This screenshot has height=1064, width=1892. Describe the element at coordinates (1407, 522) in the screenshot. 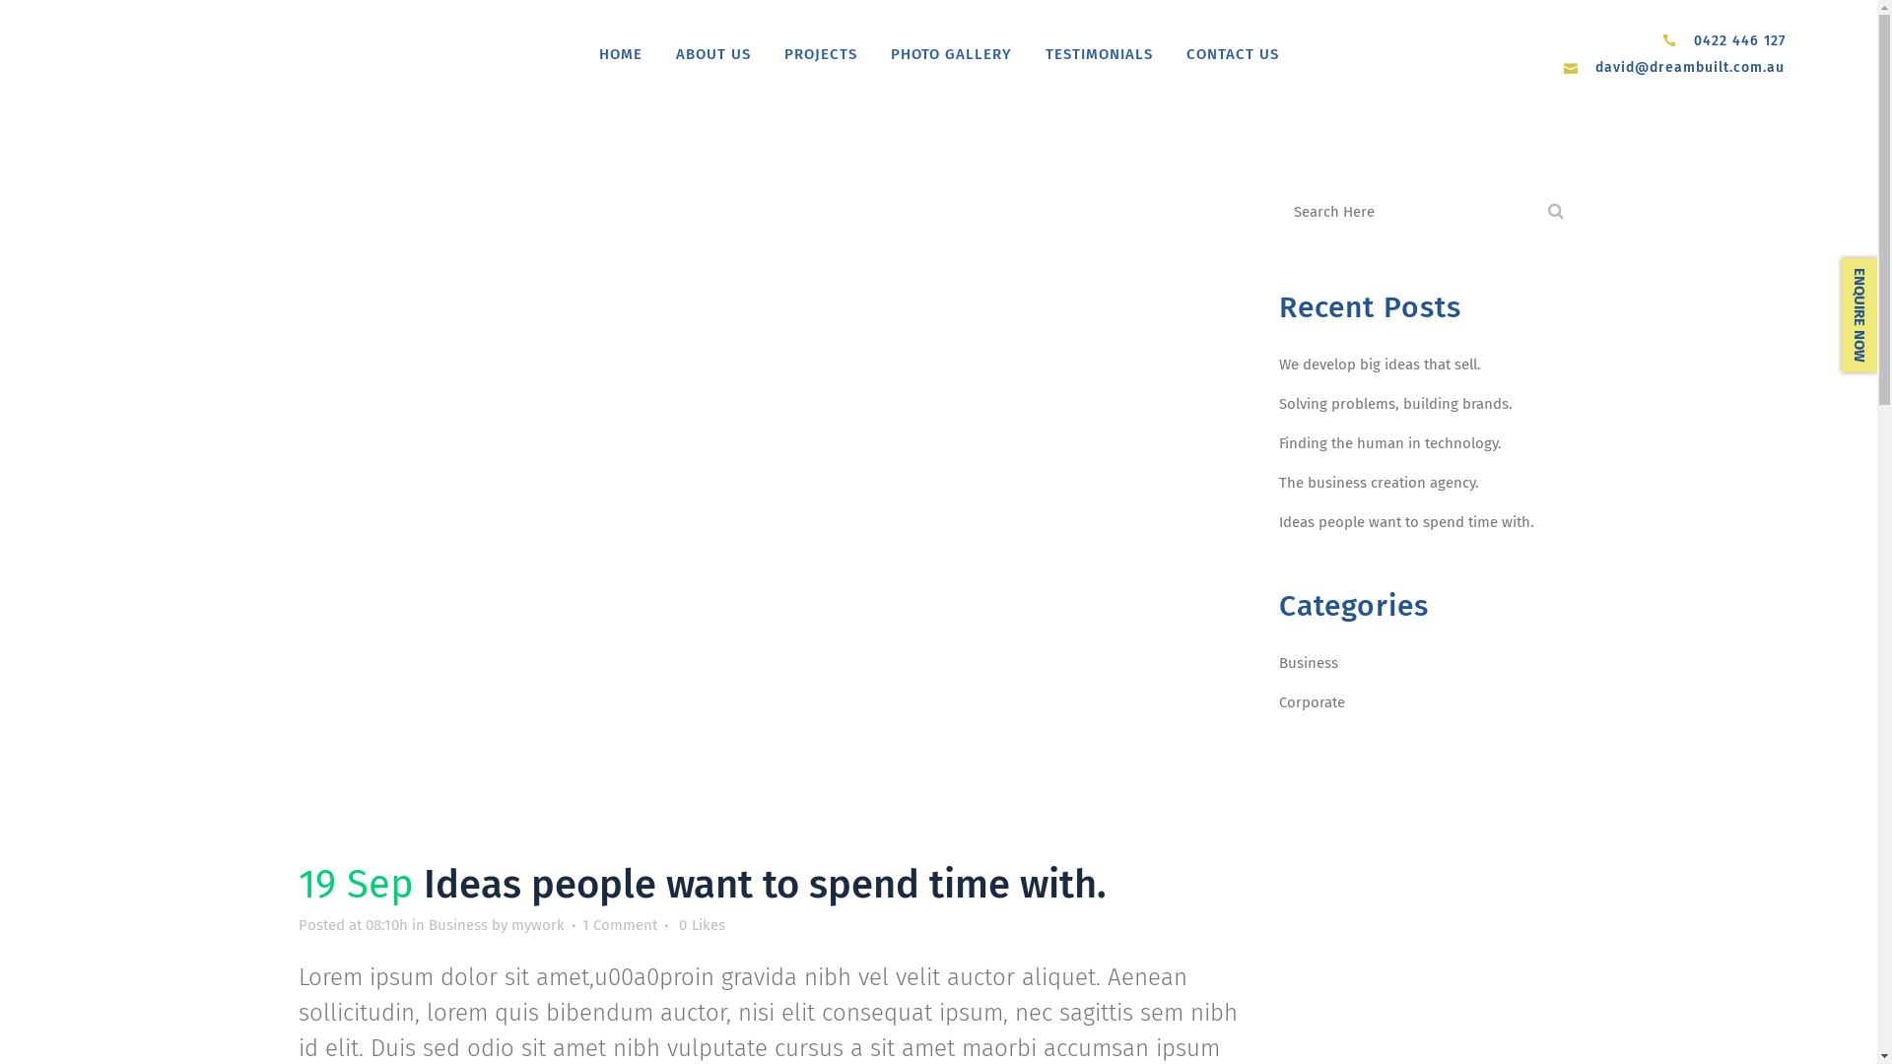

I see `Ideas people want to spend time with.` at that location.